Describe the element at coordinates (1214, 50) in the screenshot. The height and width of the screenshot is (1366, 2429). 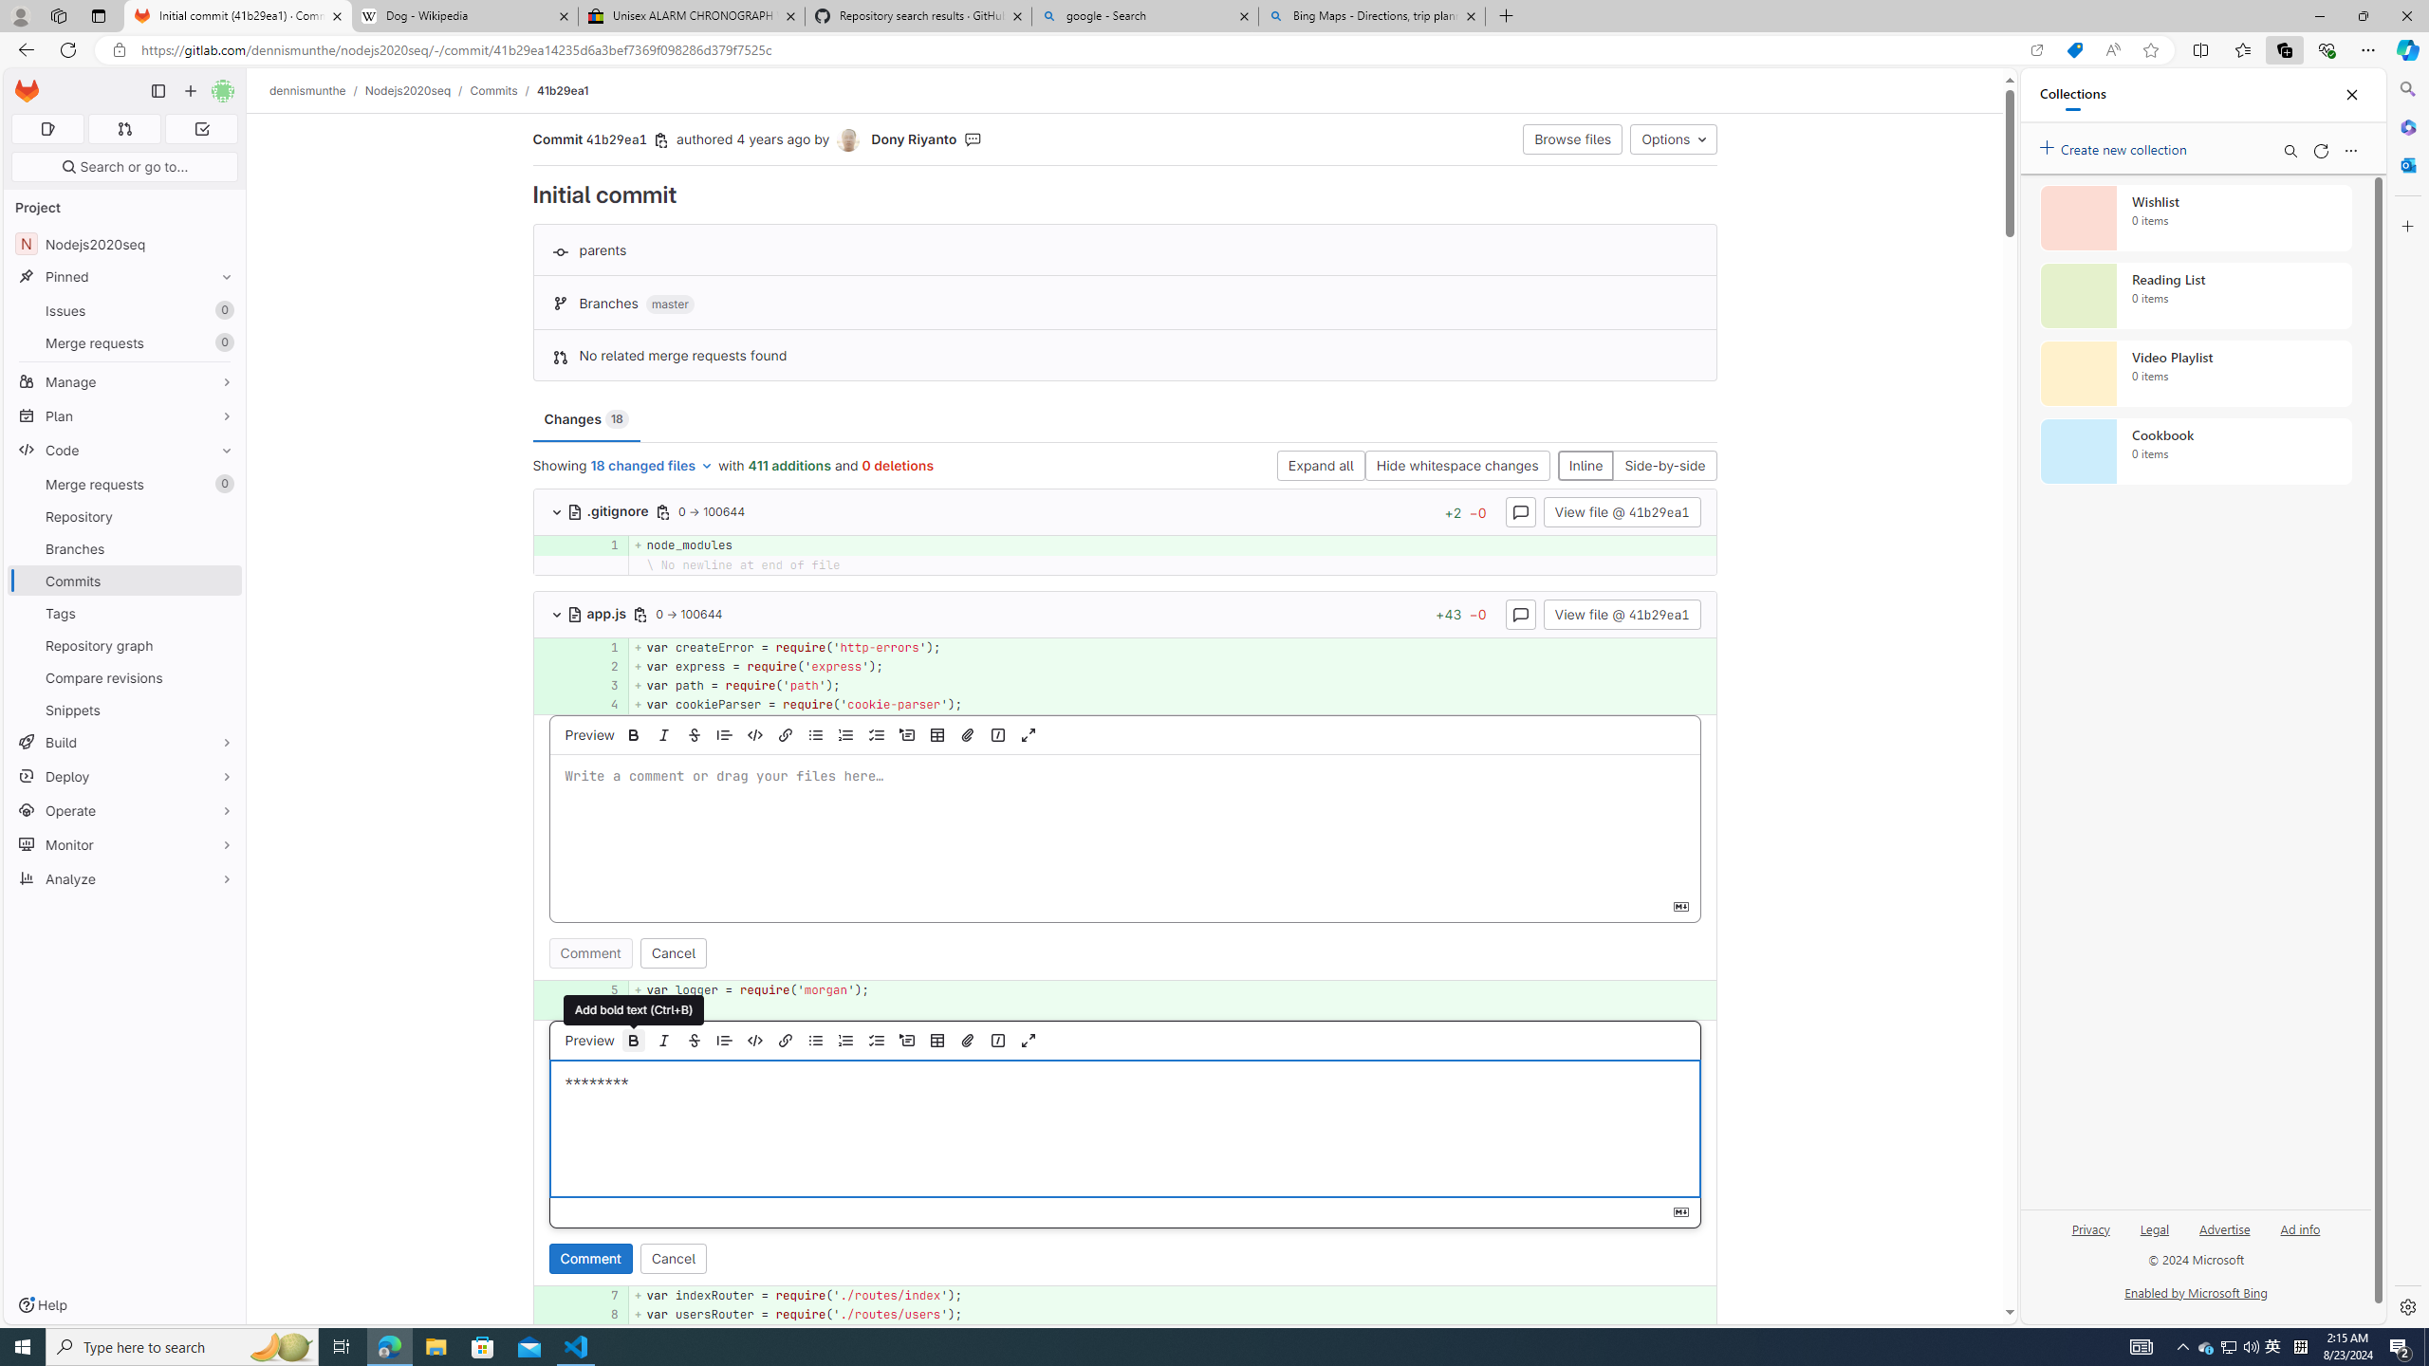
I see `App bar` at that location.